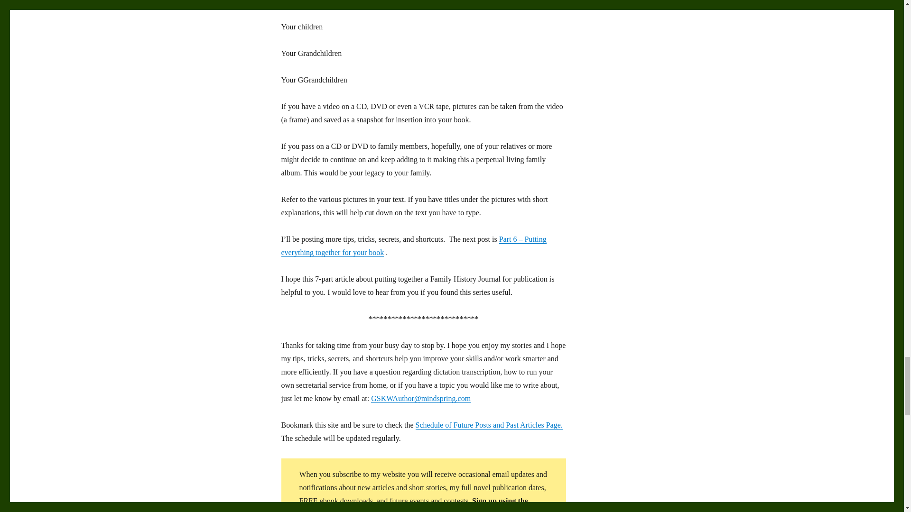 The height and width of the screenshot is (512, 911). What do you see at coordinates (489, 425) in the screenshot?
I see `Schedule of Future Posts and Past Articles Page.` at bounding box center [489, 425].